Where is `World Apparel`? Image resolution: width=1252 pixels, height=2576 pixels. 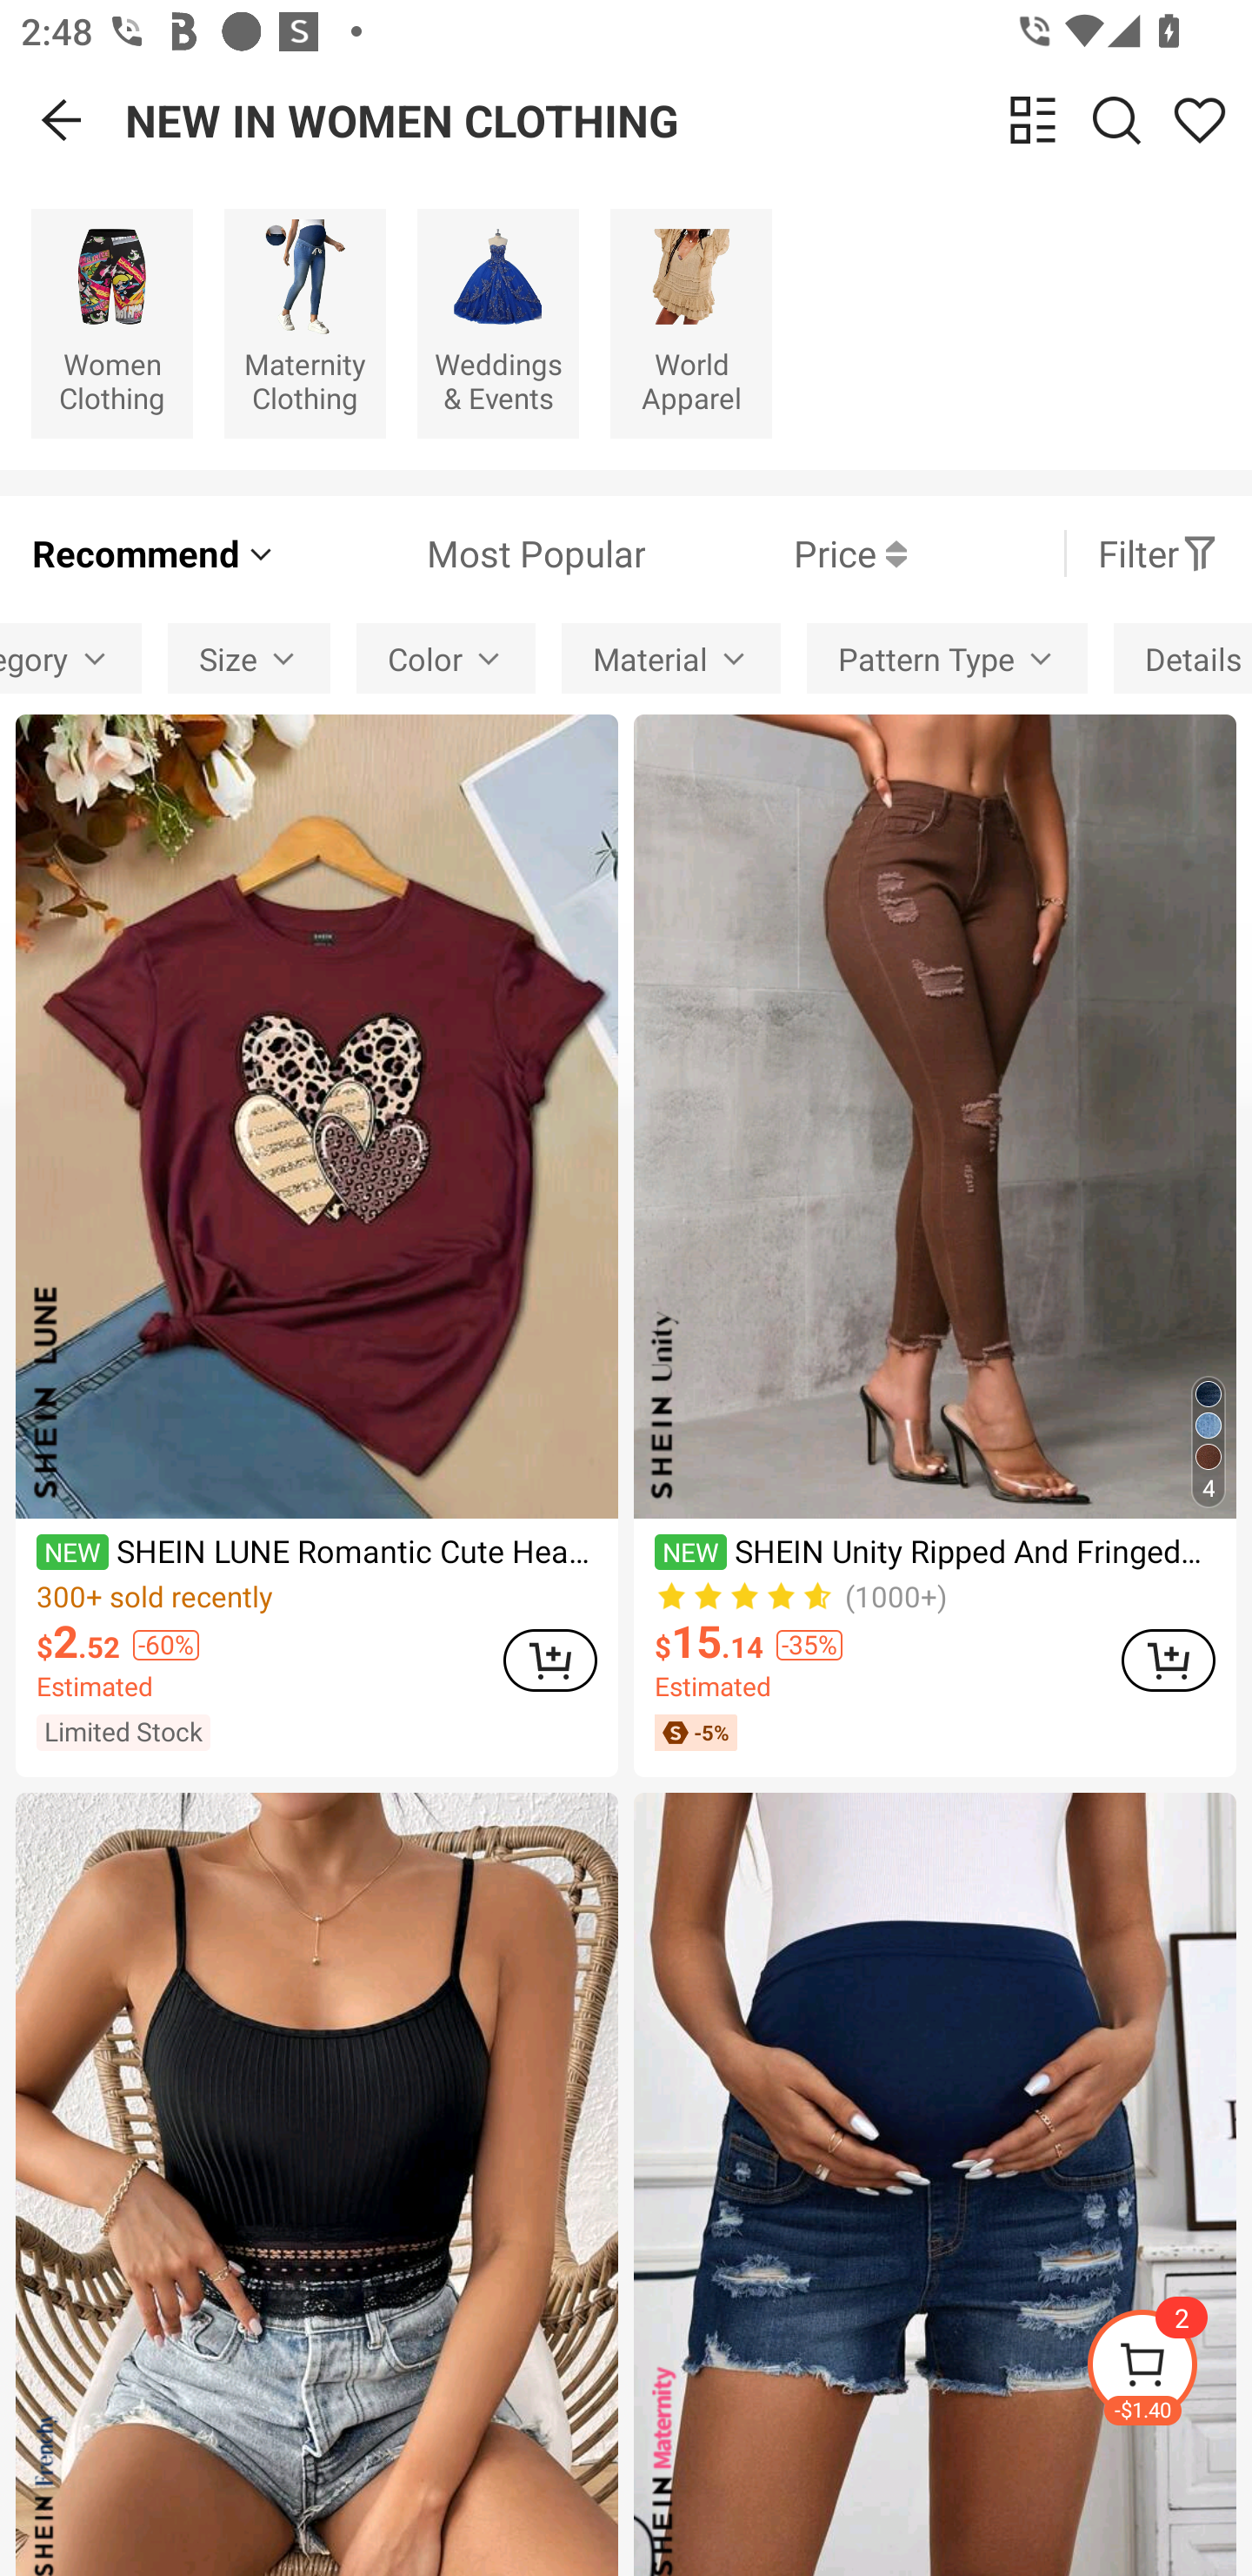 World Apparel is located at coordinates (691, 323).